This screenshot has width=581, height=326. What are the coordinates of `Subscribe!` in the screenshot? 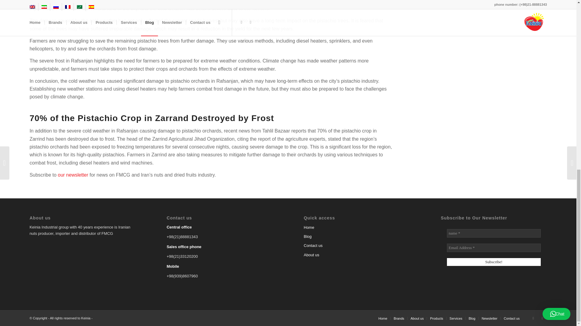 It's located at (494, 262).